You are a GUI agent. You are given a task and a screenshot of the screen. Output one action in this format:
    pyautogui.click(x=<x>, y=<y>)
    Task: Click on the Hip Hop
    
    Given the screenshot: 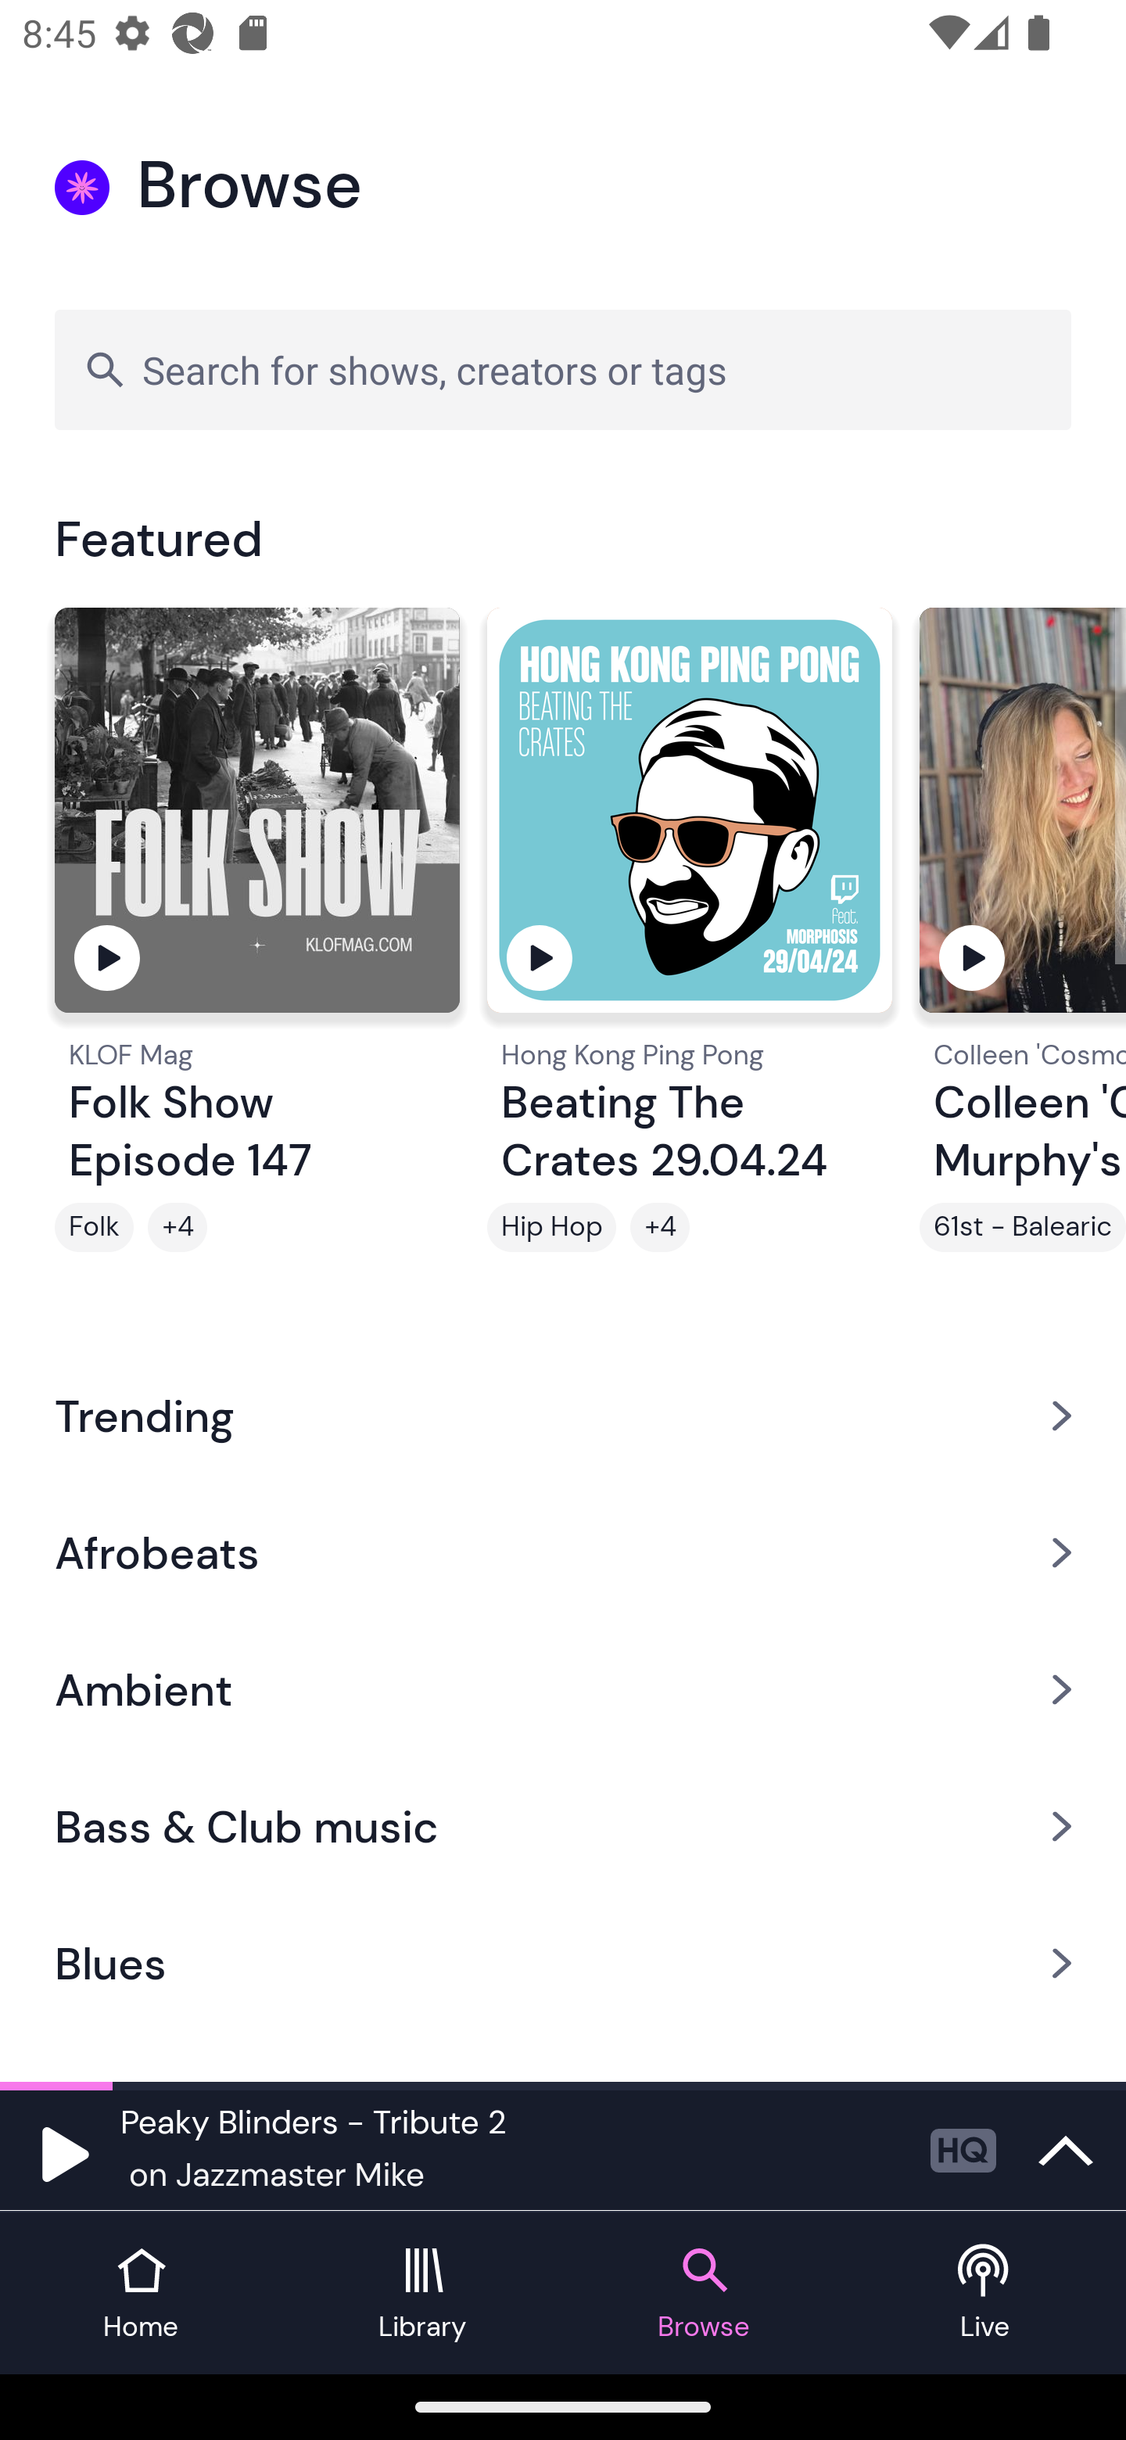 What is the action you would take?
    pyautogui.click(x=551, y=1227)
    